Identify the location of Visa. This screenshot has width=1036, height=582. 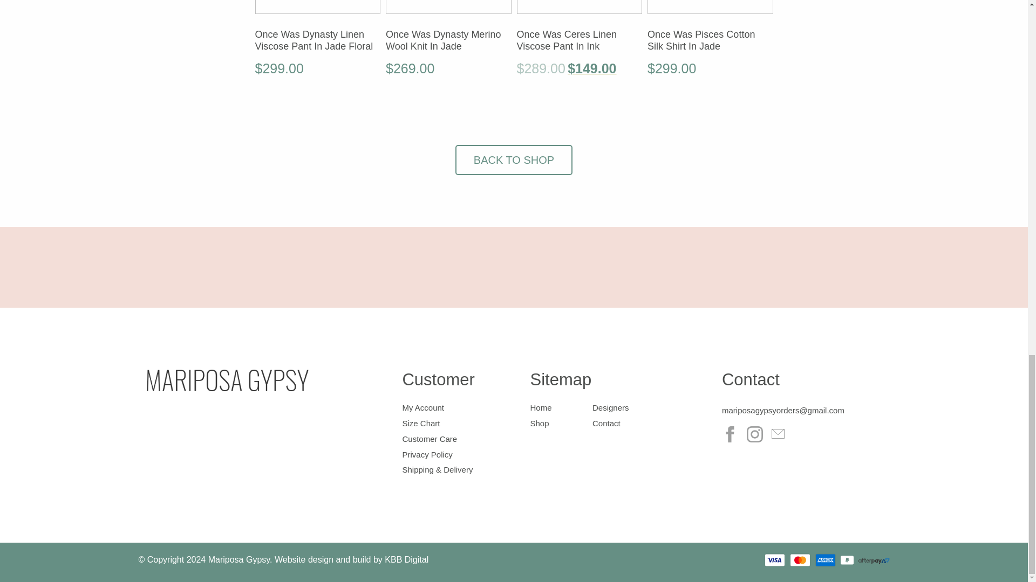
(775, 560).